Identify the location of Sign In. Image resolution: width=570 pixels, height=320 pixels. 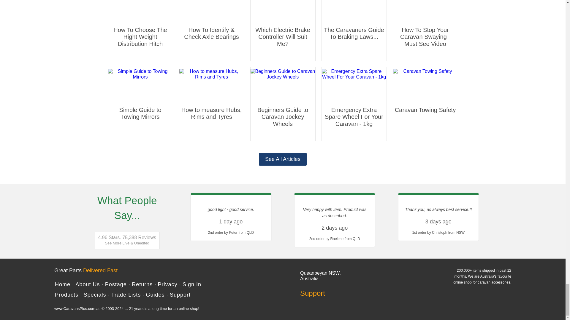
(192, 284).